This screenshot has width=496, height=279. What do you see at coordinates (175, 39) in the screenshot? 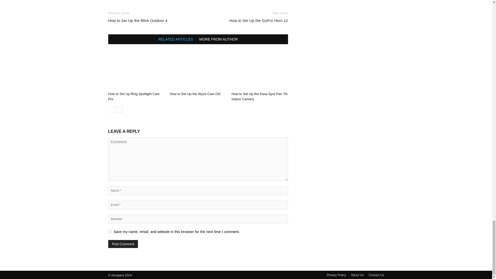
I see `RELATED ARTICLES` at bounding box center [175, 39].